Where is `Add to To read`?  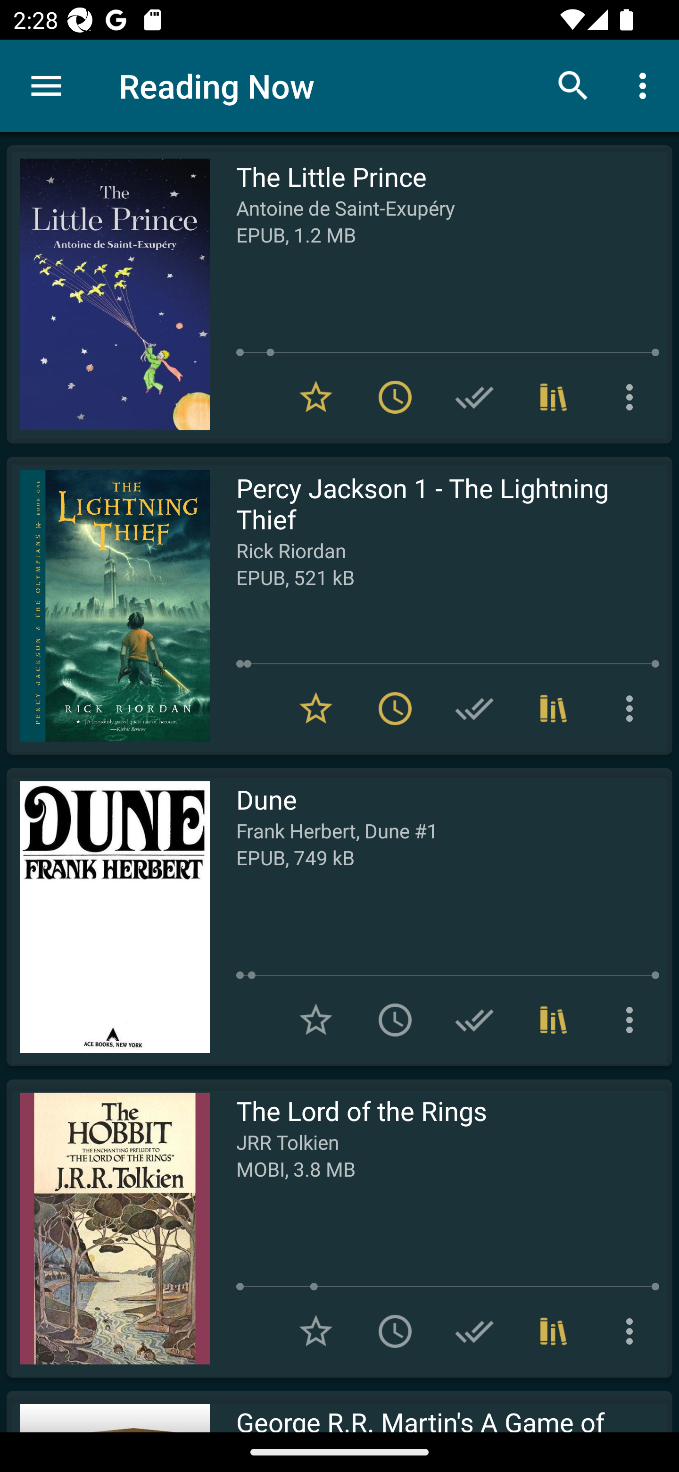 Add to To read is located at coordinates (395, 1331).